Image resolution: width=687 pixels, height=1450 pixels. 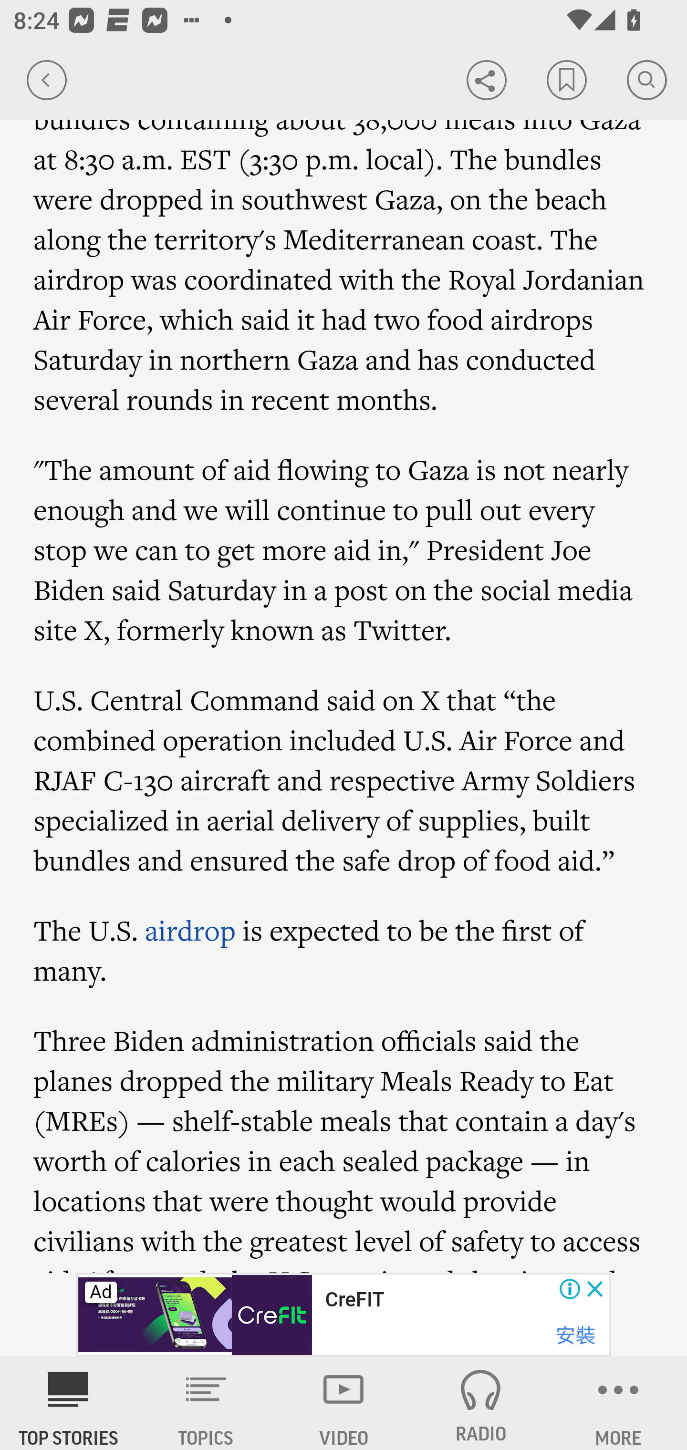 What do you see at coordinates (481, 1403) in the screenshot?
I see `RADIO` at bounding box center [481, 1403].